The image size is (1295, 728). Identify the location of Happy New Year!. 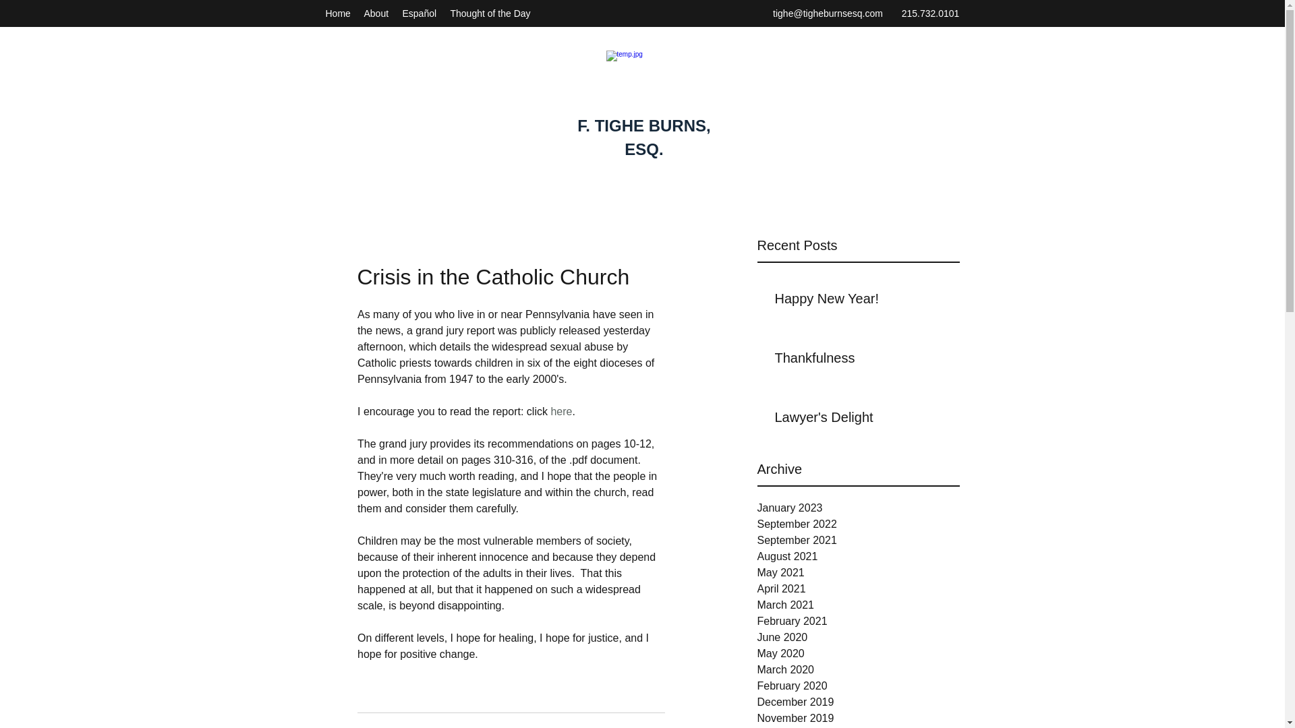
(862, 301).